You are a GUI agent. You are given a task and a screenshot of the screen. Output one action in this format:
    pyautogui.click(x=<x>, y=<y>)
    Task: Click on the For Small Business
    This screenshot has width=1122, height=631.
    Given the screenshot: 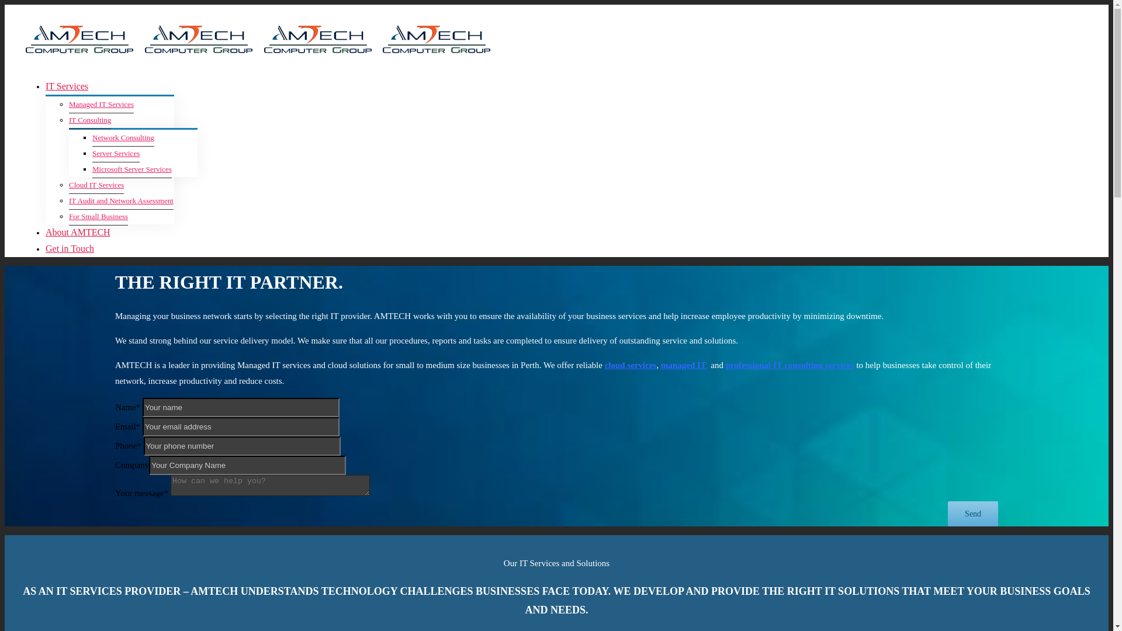 What is the action you would take?
    pyautogui.click(x=98, y=217)
    